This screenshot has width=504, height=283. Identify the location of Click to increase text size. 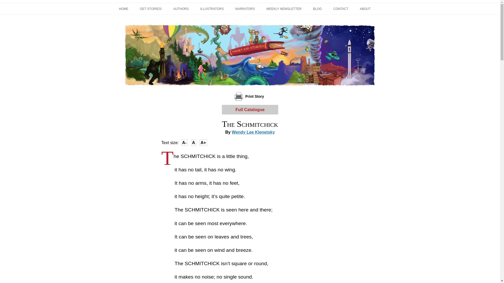
(203, 143).